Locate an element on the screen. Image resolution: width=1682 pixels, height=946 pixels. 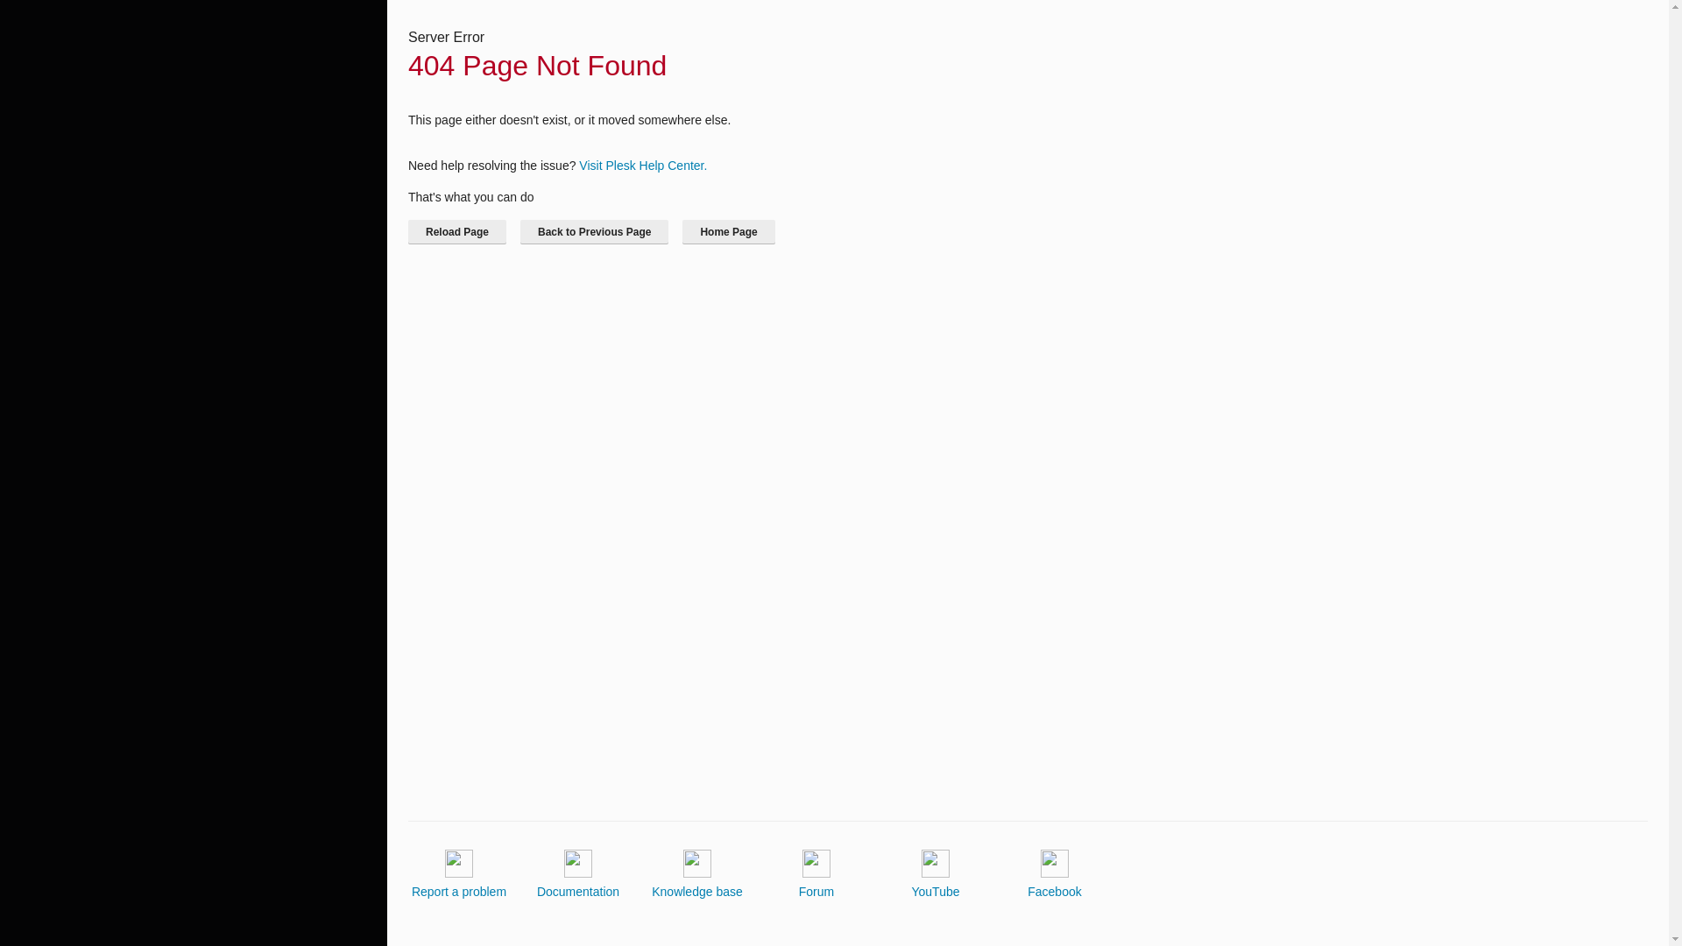
Forum is located at coordinates (816, 874).